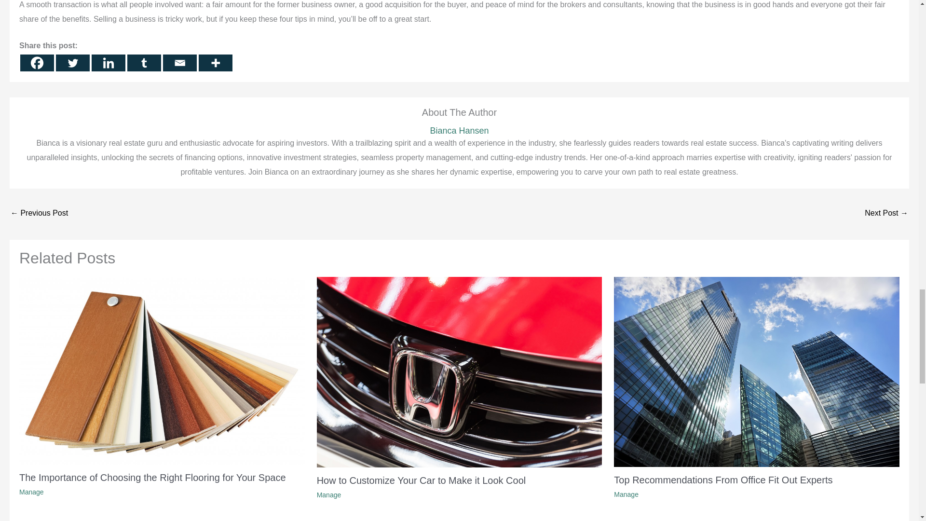  I want to click on More, so click(215, 63).